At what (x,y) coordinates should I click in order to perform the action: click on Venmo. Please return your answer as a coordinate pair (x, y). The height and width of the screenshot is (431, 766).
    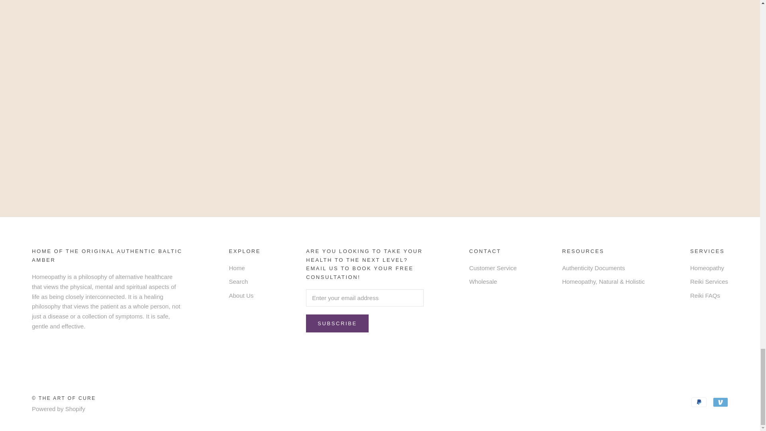
    Looking at the image, I should click on (721, 402).